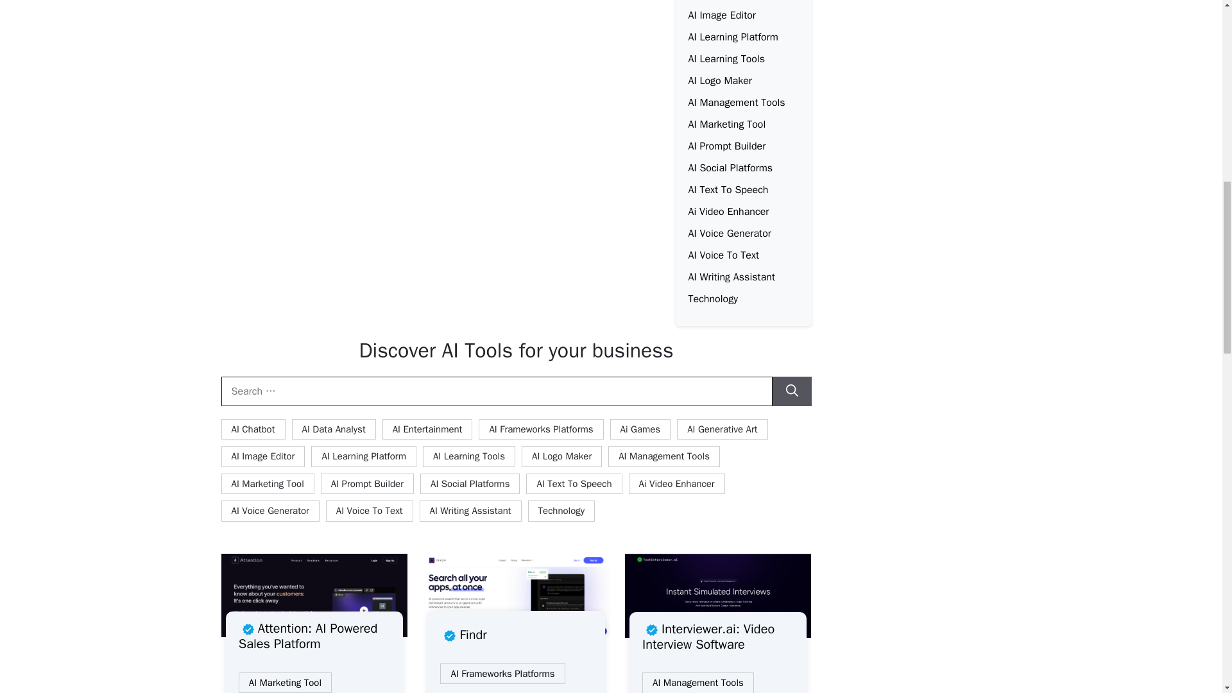 The image size is (1232, 693). I want to click on Technology, so click(712, 299).